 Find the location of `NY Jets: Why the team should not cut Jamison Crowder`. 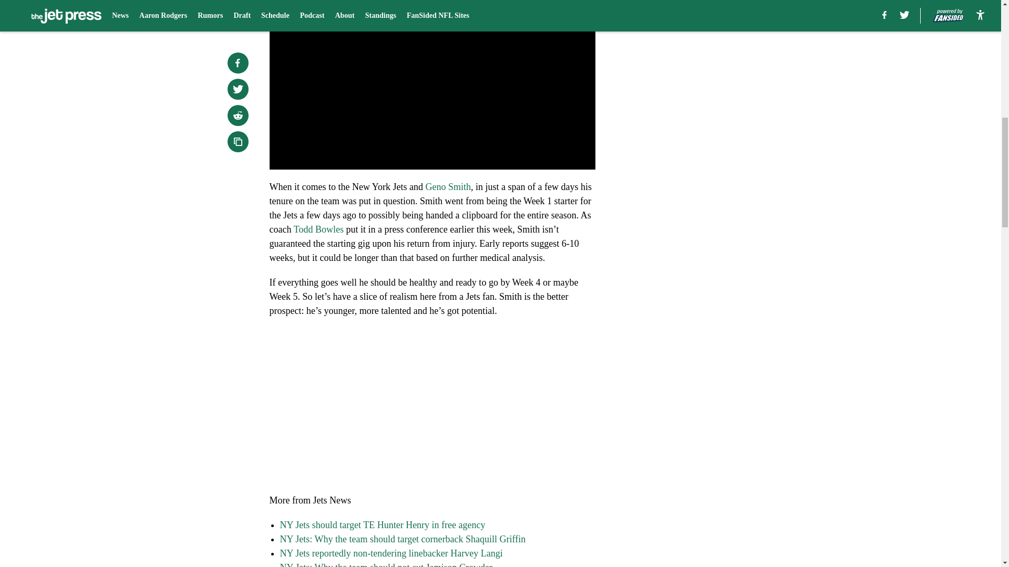

NY Jets: Why the team should not cut Jamison Crowder is located at coordinates (386, 565).